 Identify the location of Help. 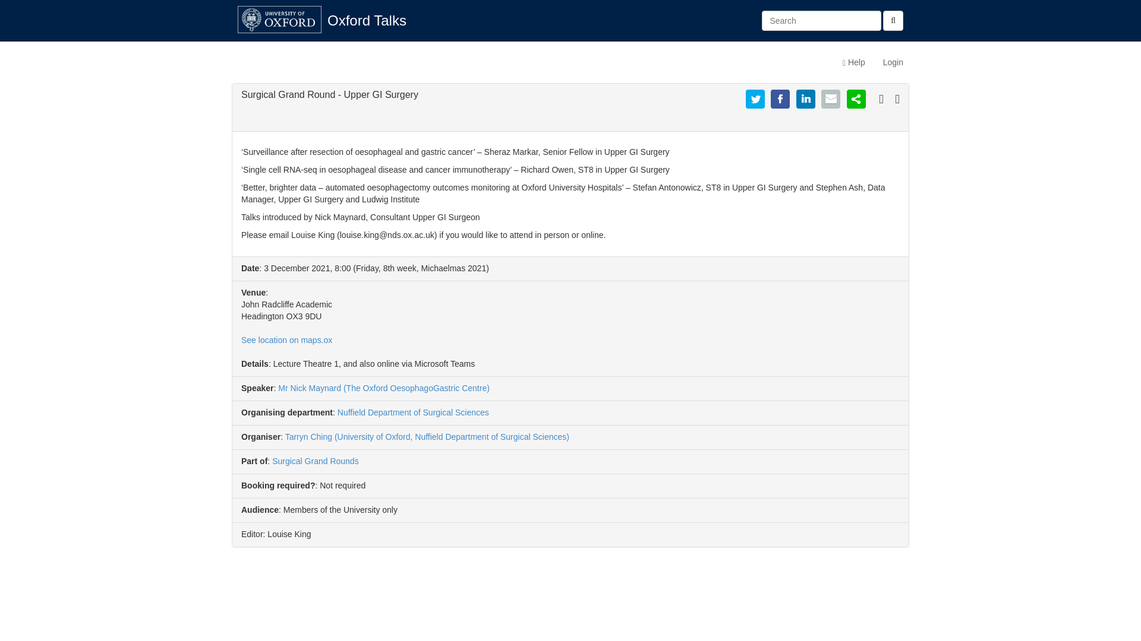
(853, 62).